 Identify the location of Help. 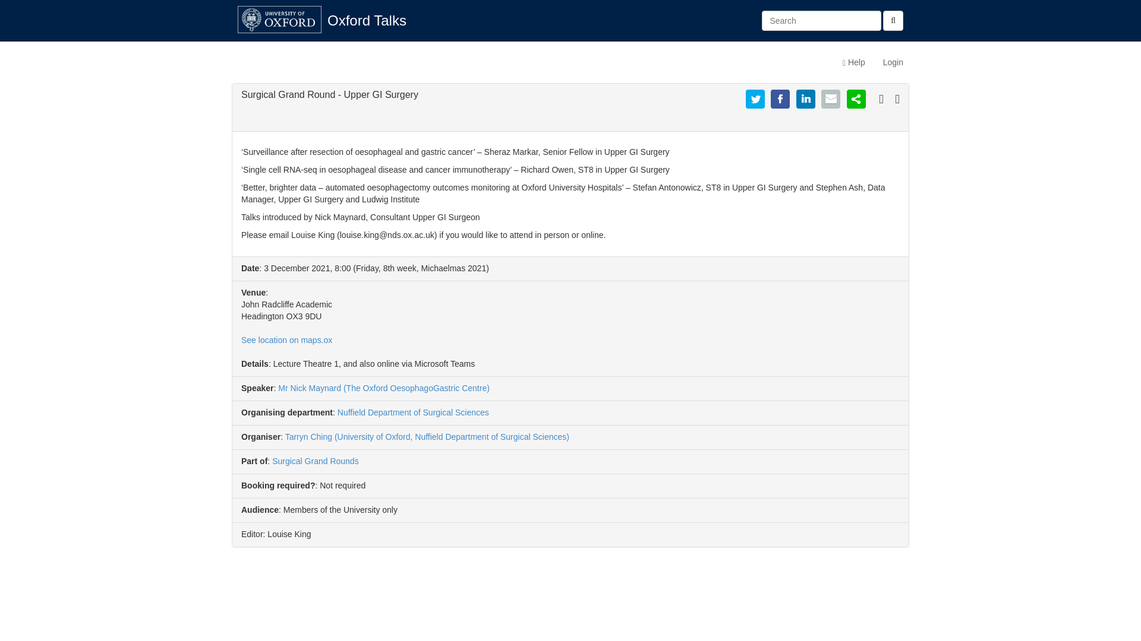
(853, 62).